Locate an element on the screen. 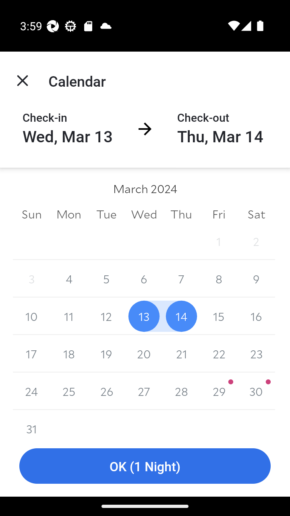 The height and width of the screenshot is (516, 290). Thu is located at coordinates (181, 214).